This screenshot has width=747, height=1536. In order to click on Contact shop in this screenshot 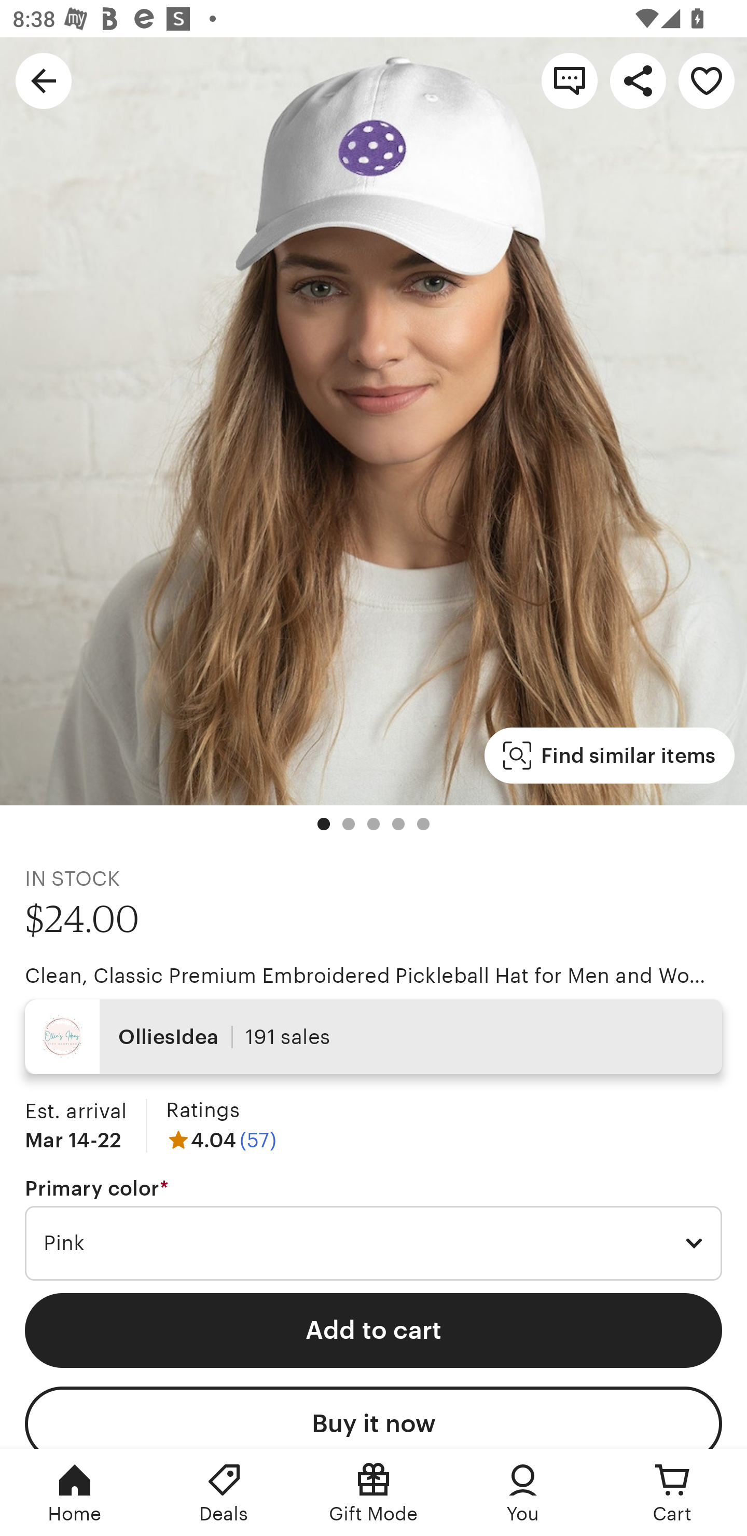, I will do `click(570, 80)`.